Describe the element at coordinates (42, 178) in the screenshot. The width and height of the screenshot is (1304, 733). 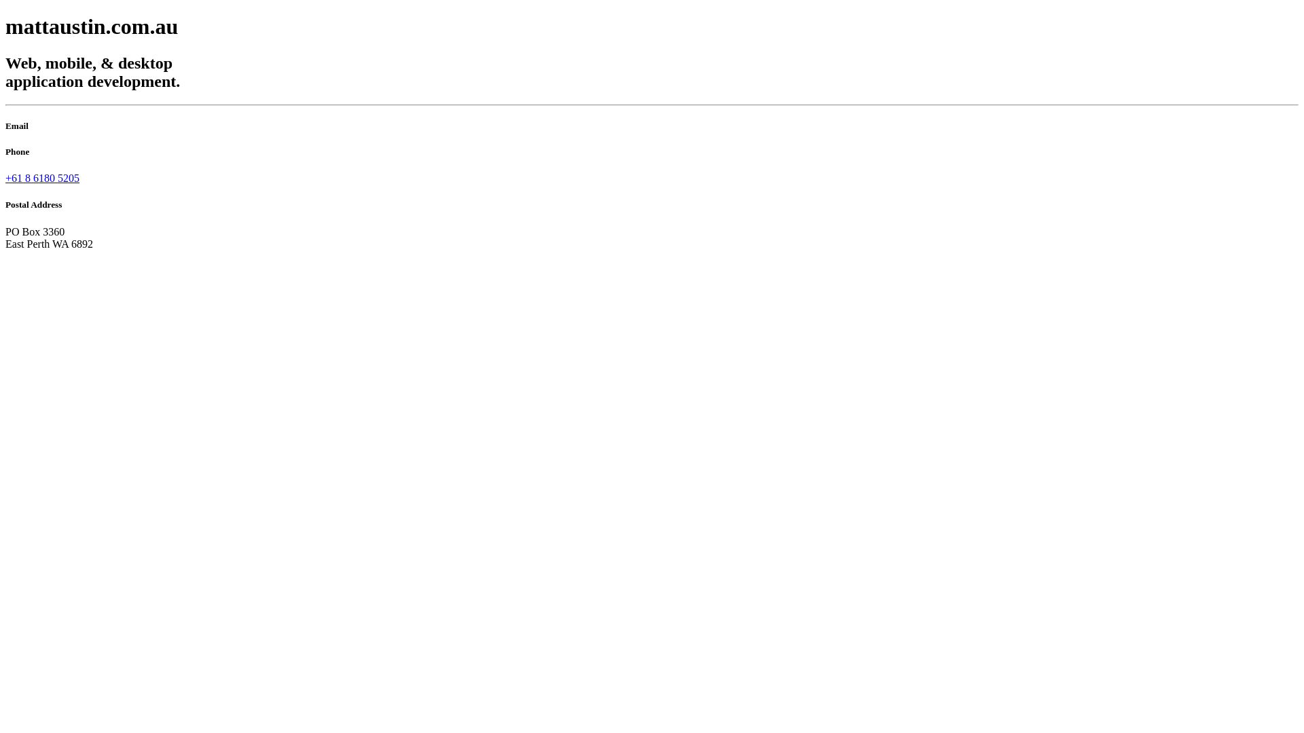
I see `+61 8 6180 5205` at that location.